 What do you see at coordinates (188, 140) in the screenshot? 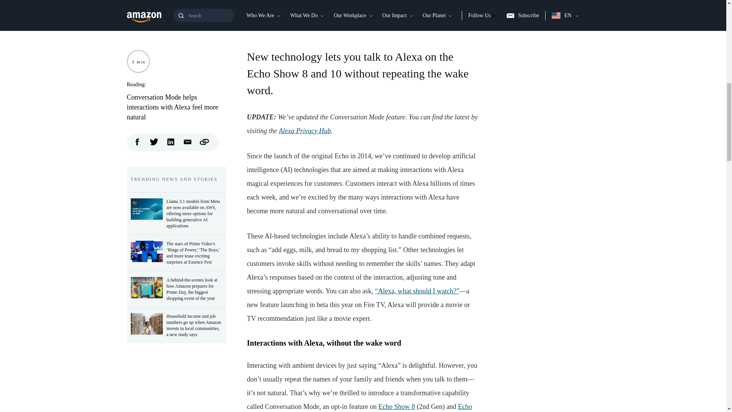
I see `email` at bounding box center [188, 140].